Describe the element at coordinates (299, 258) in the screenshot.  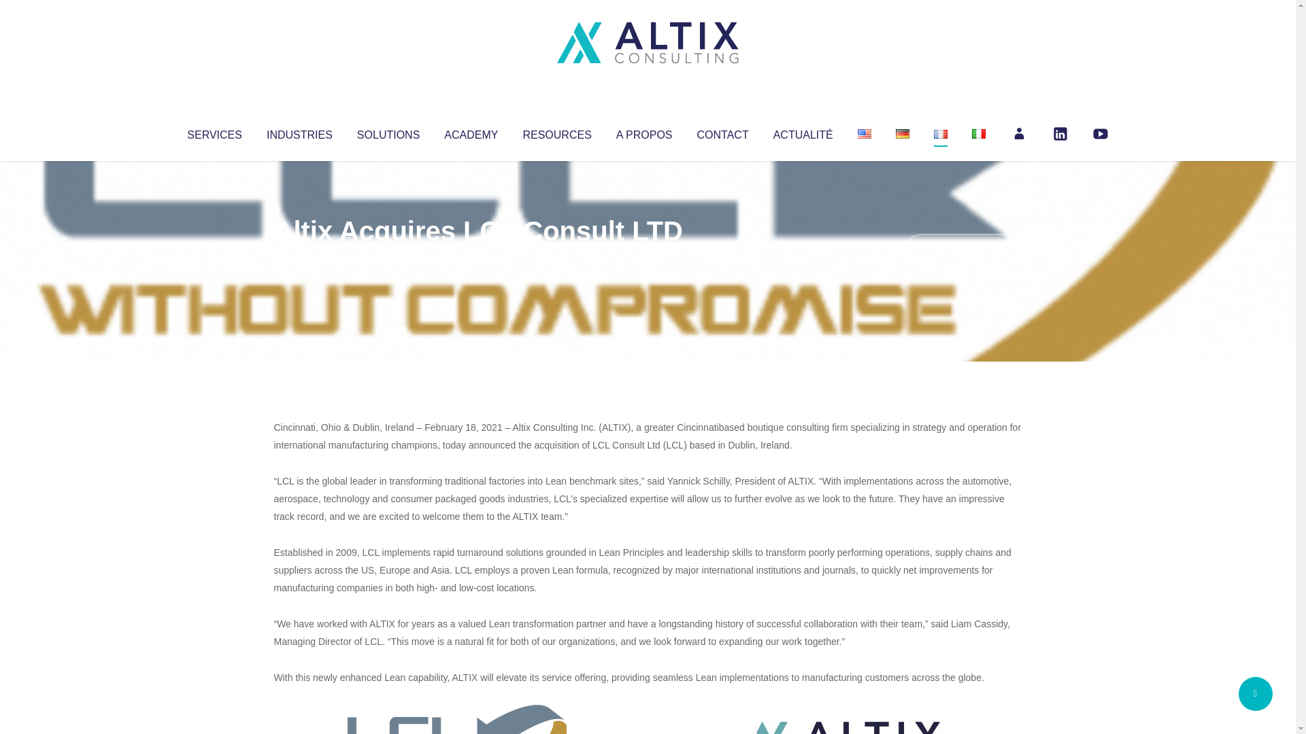
I see `Articles par Altix` at that location.